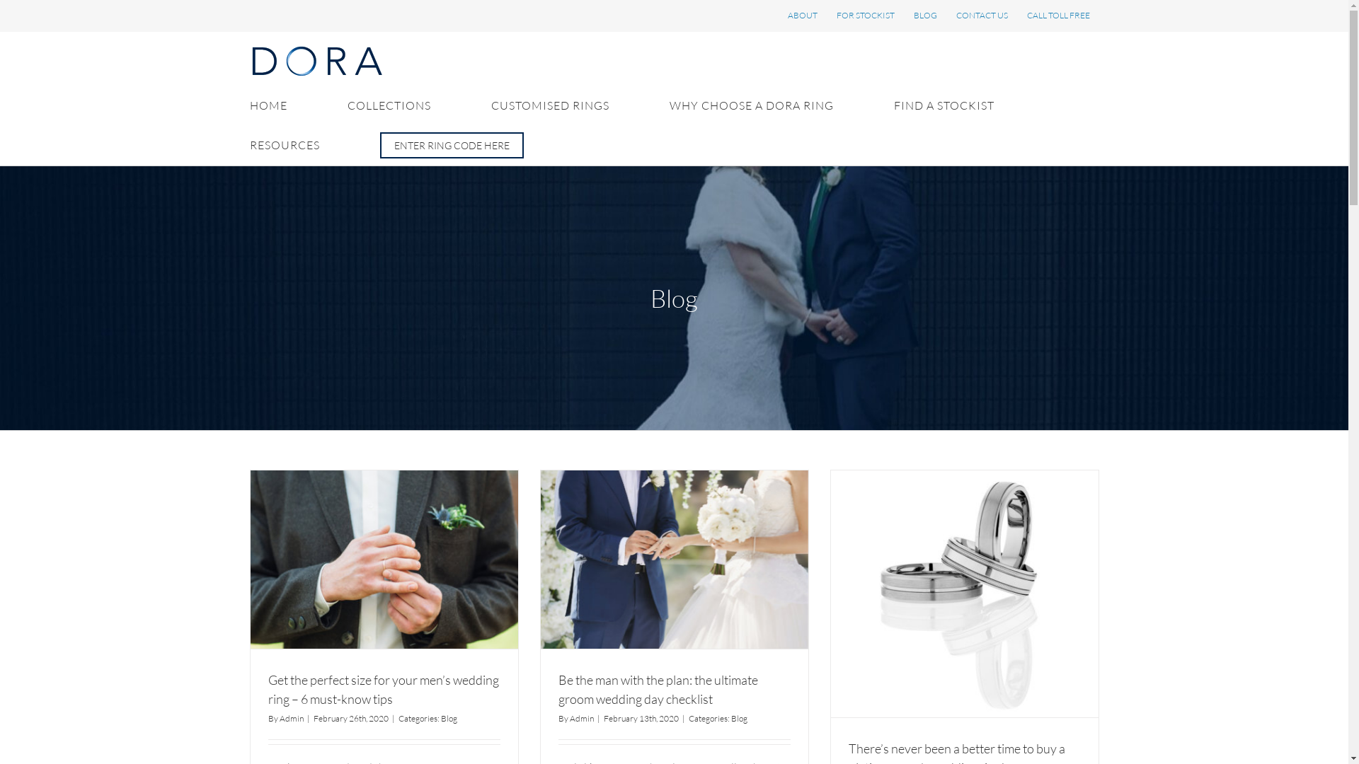 This screenshot has width=1359, height=764. Describe the element at coordinates (285, 145) in the screenshot. I see `RESOURCES` at that location.